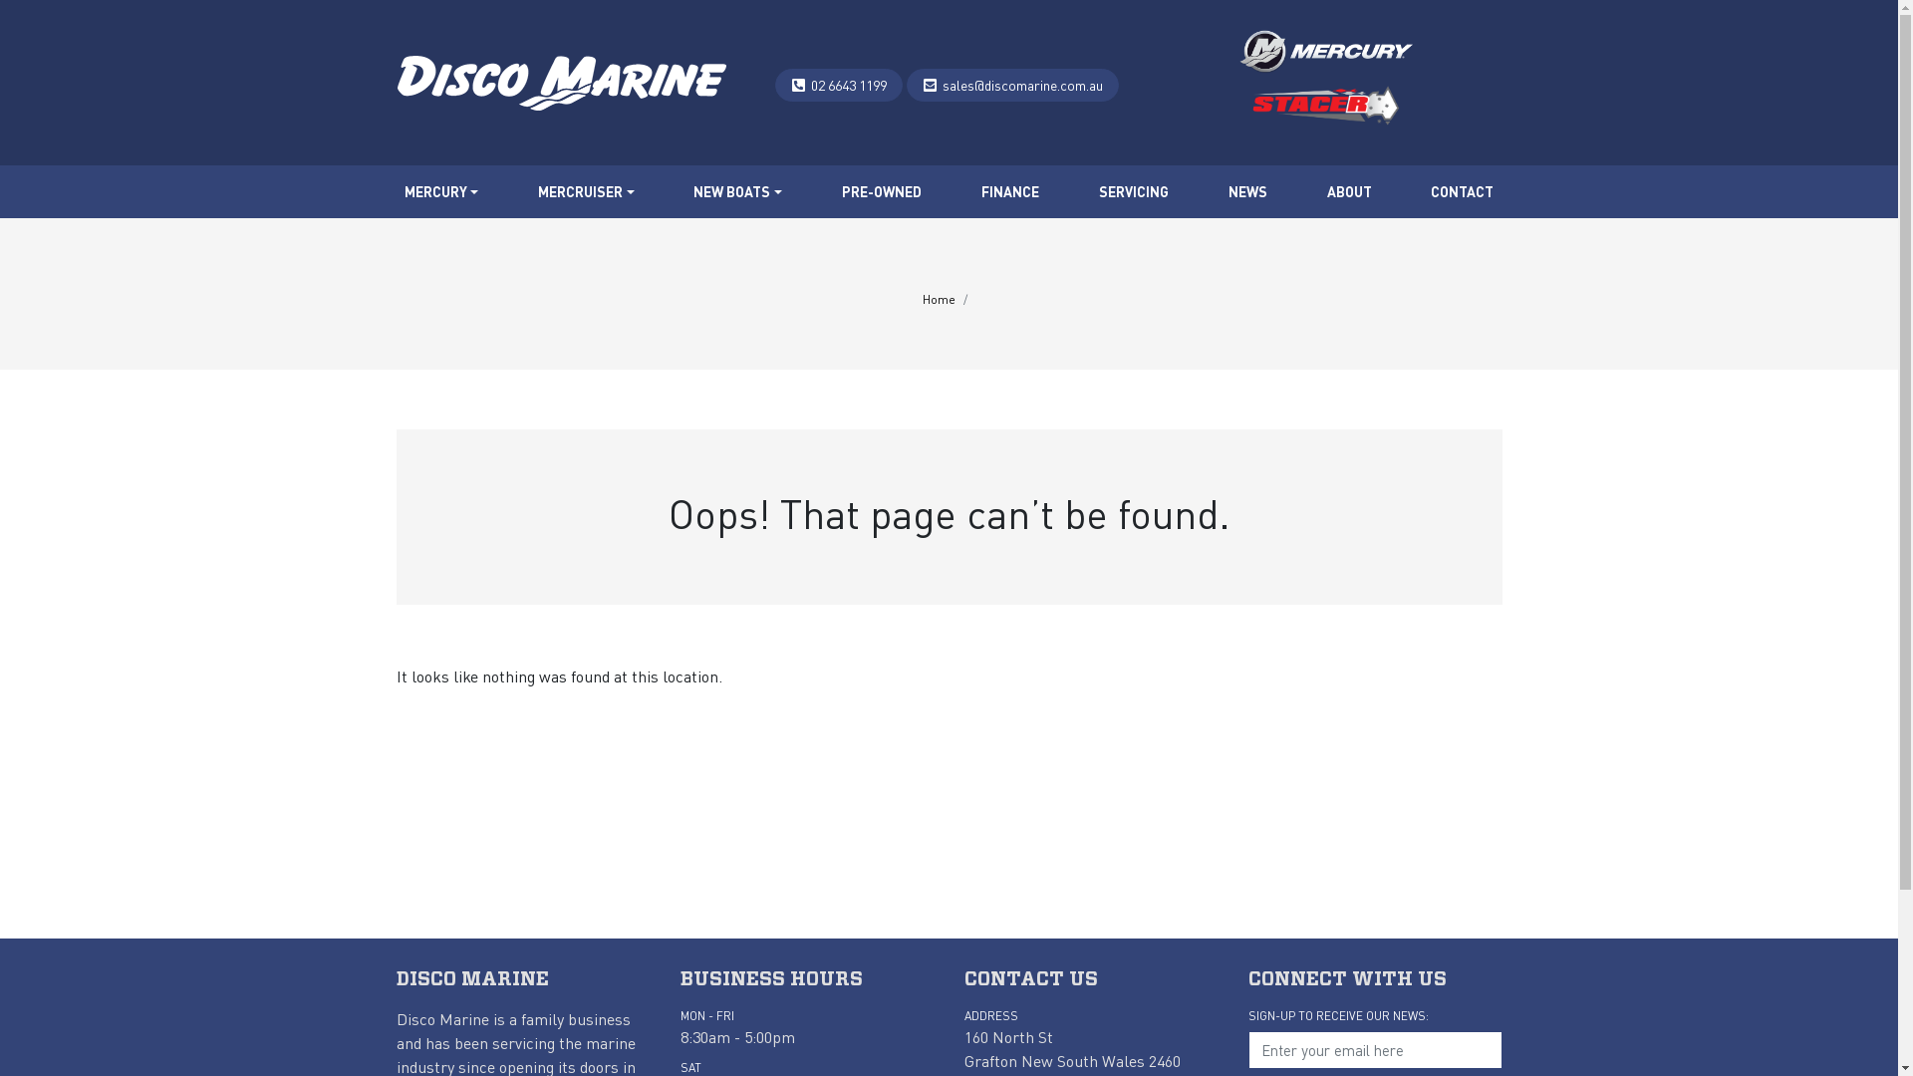 This screenshot has width=1913, height=1076. I want to click on Home, so click(939, 299).